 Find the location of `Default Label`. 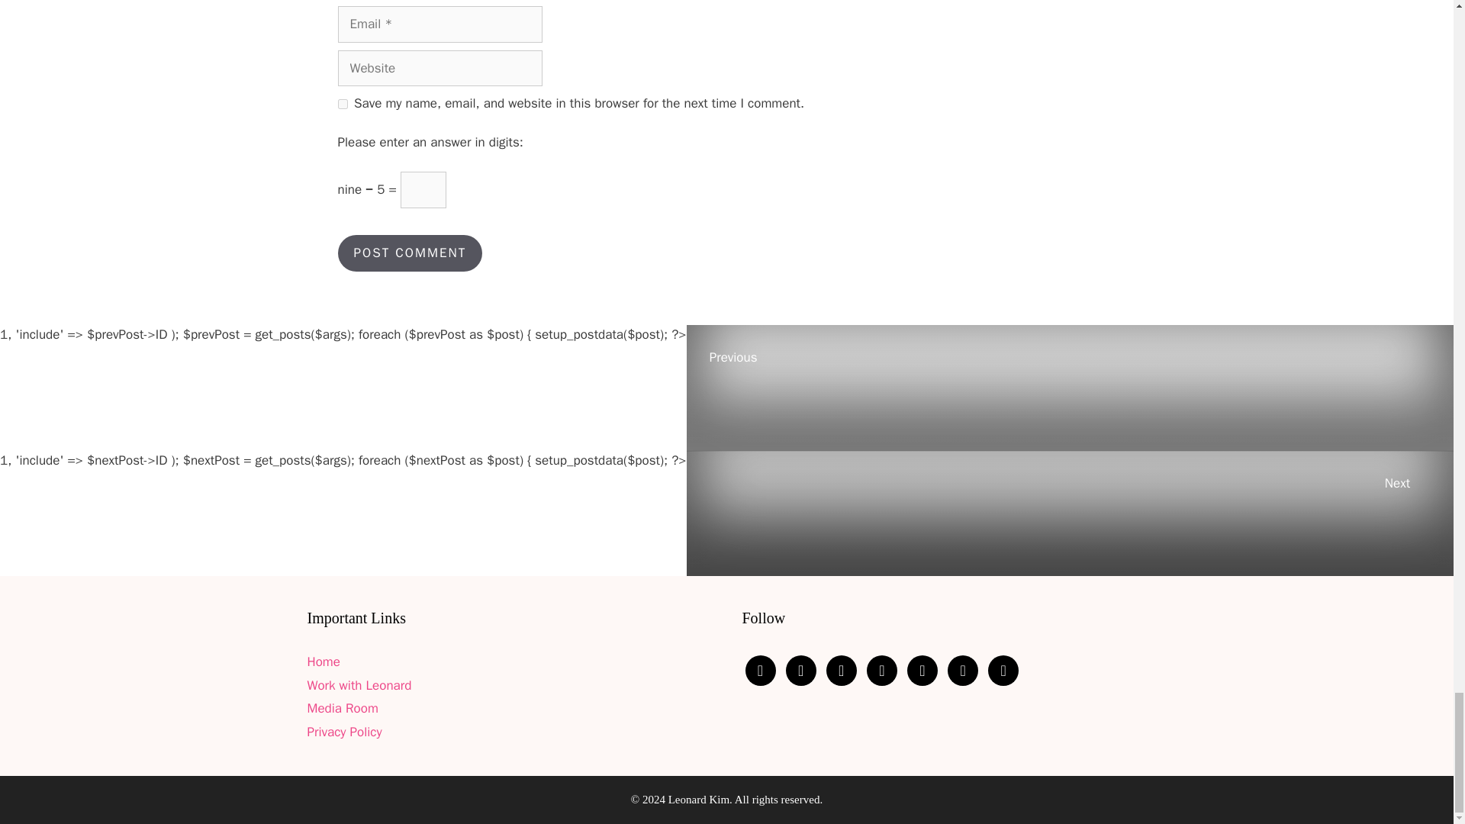

Default Label is located at coordinates (841, 670).